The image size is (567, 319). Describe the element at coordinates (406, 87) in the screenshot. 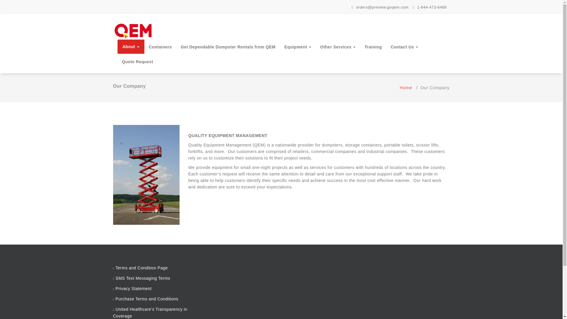

I see `Home` at that location.